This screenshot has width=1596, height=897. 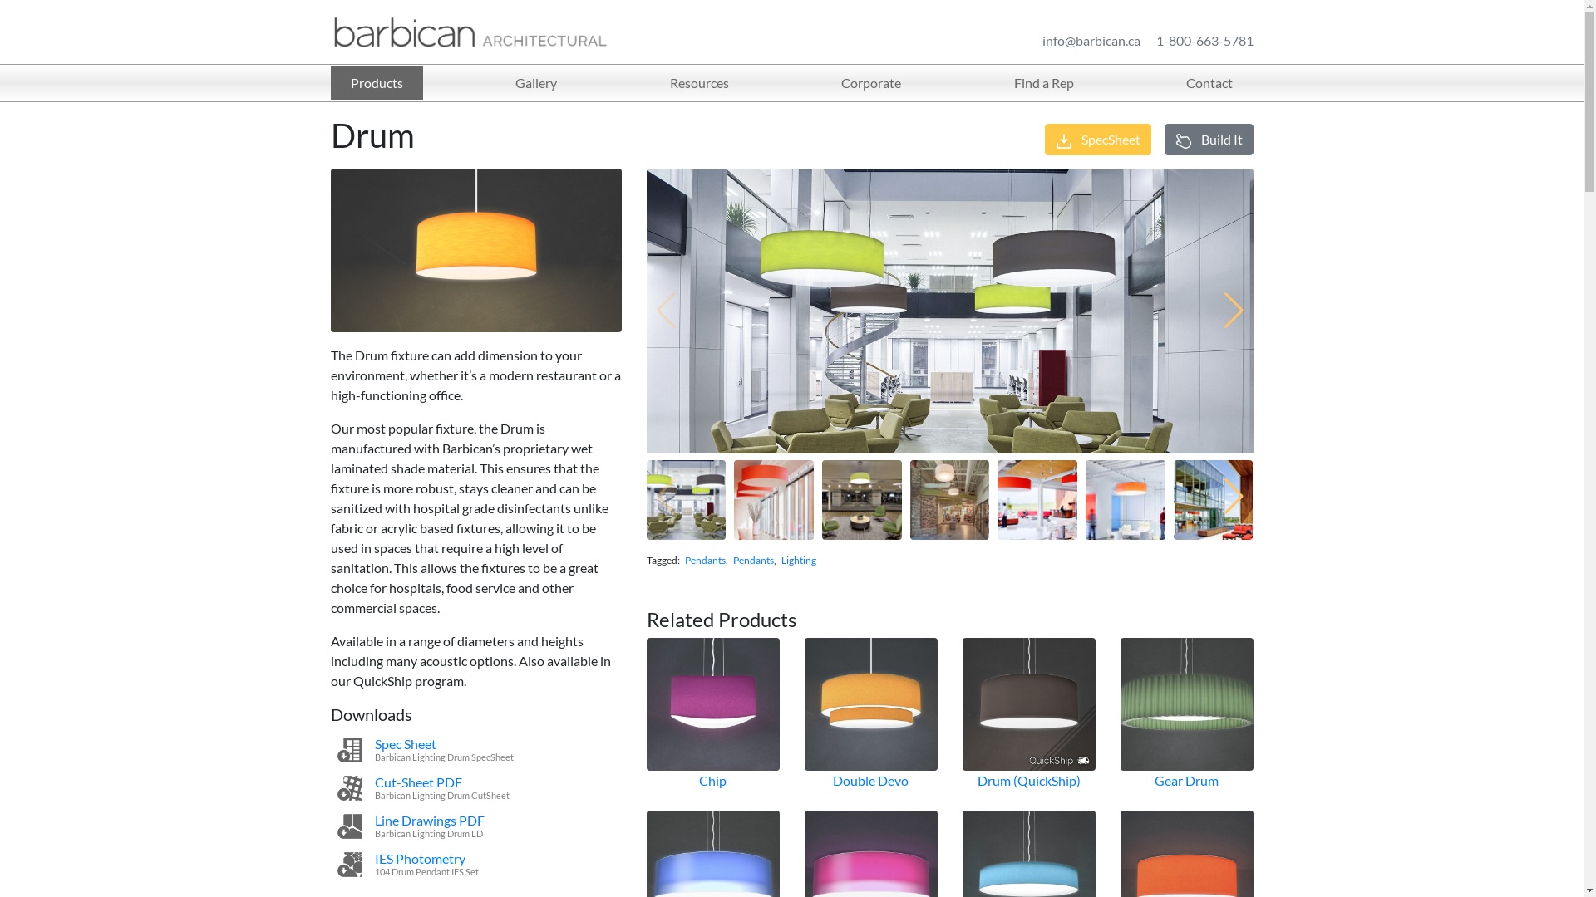 What do you see at coordinates (713, 781) in the screenshot?
I see `Chip` at bounding box center [713, 781].